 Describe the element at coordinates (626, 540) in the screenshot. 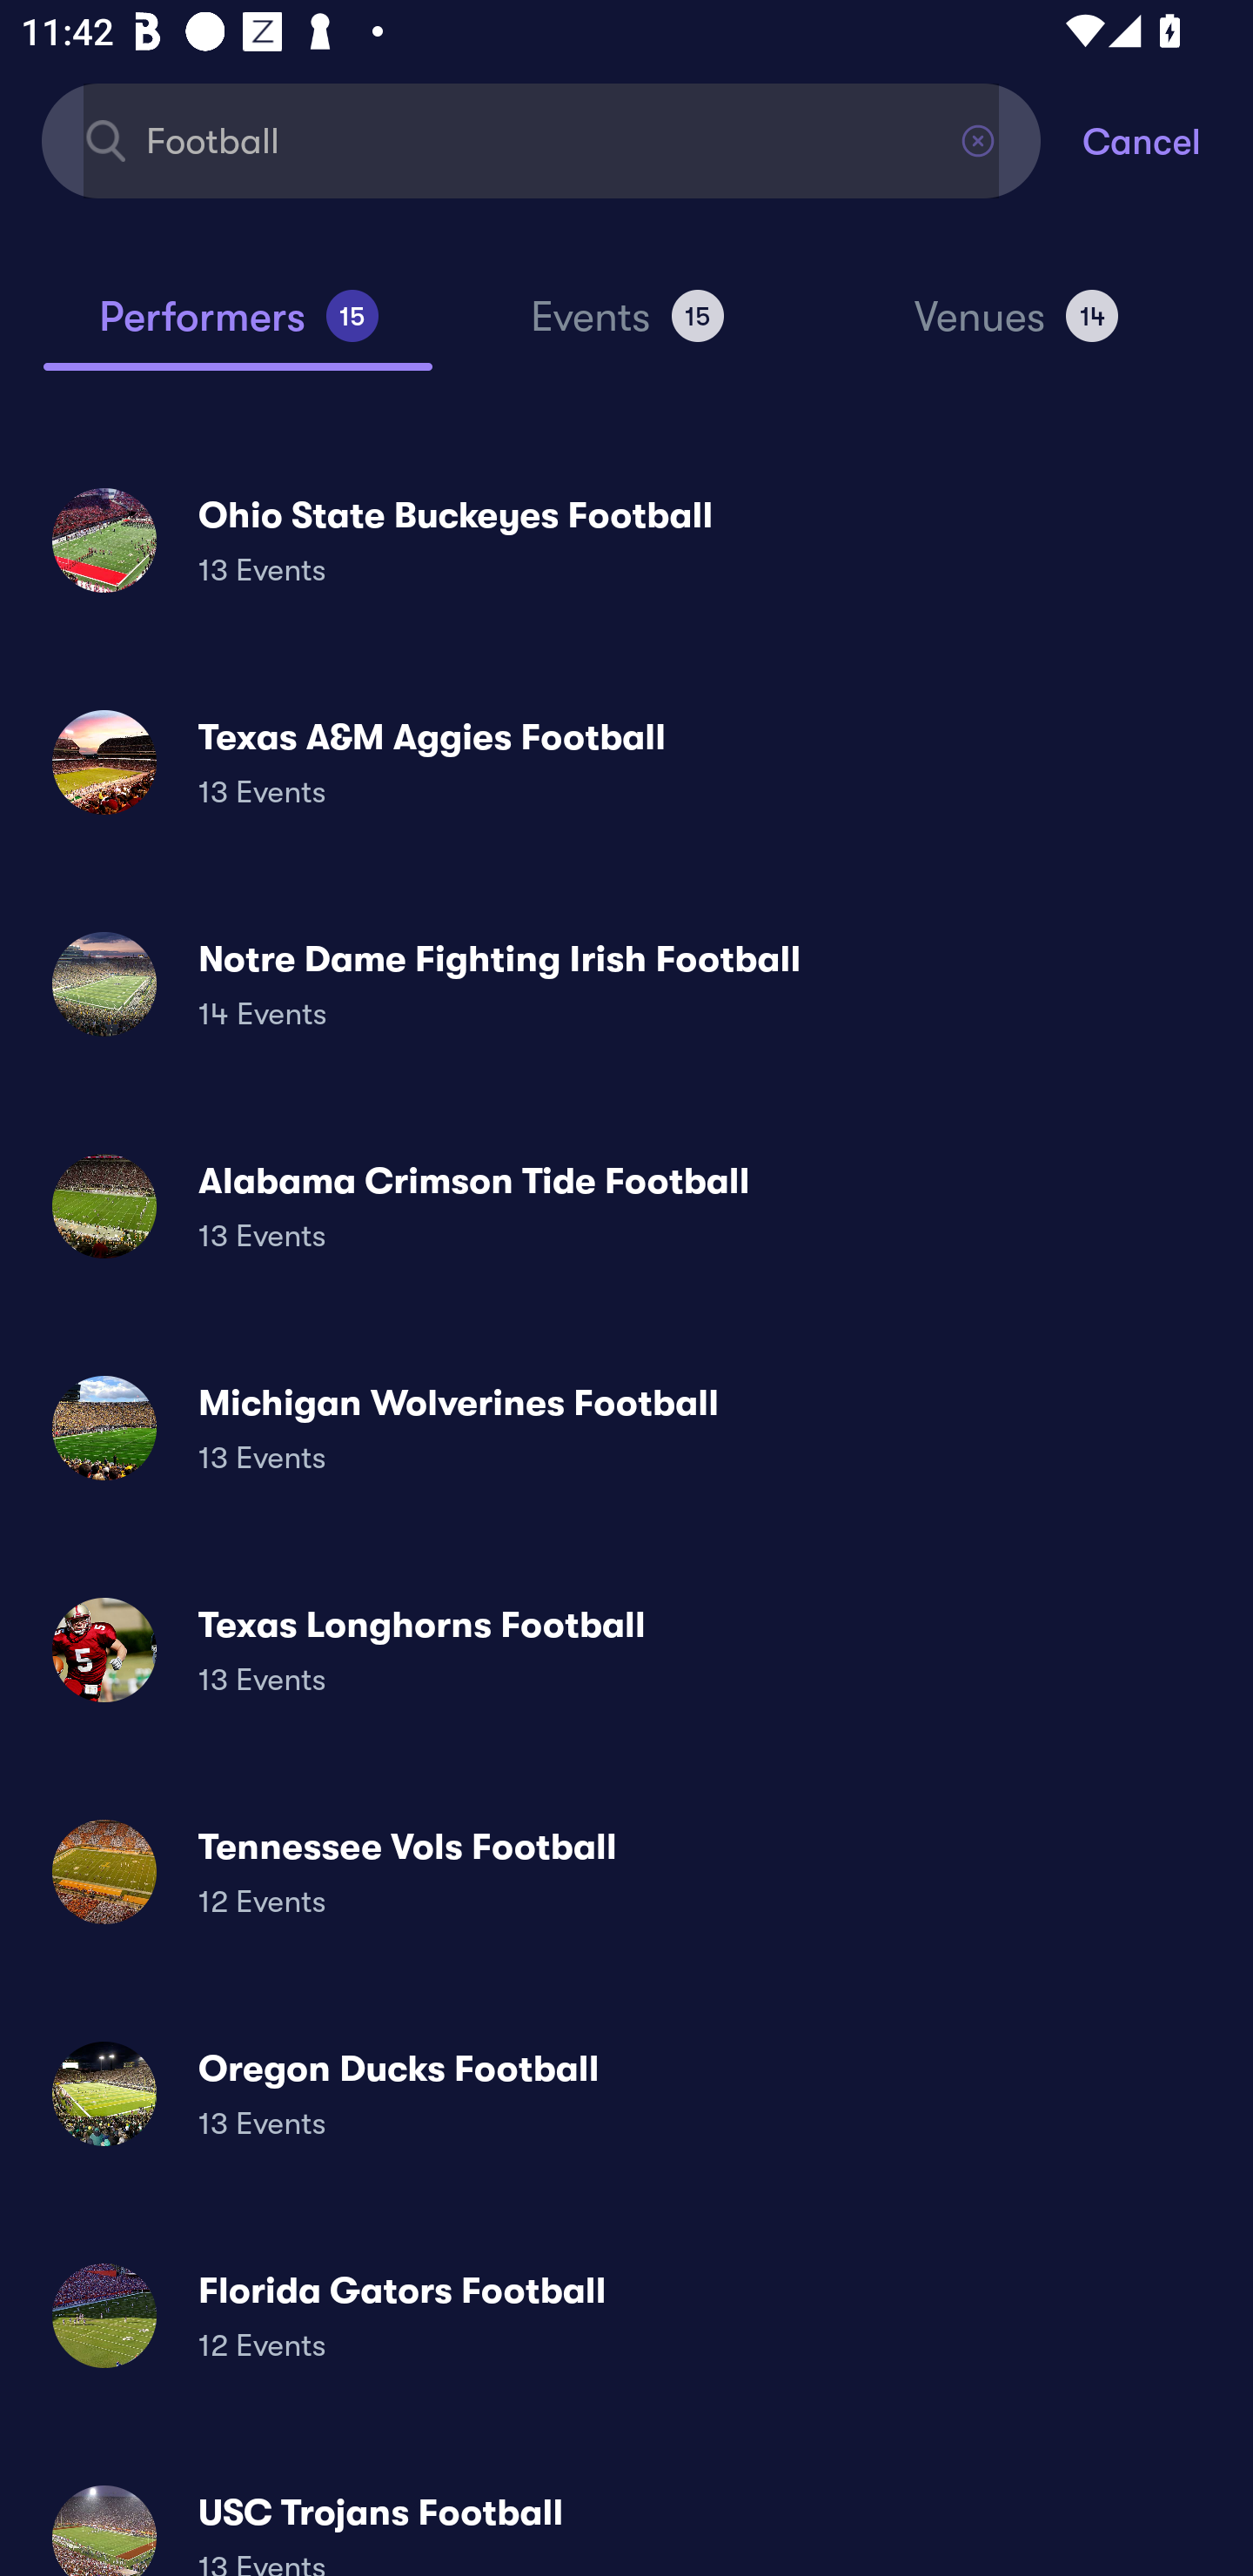

I see `Ohio State Buckeyes Football 13 Events` at that location.